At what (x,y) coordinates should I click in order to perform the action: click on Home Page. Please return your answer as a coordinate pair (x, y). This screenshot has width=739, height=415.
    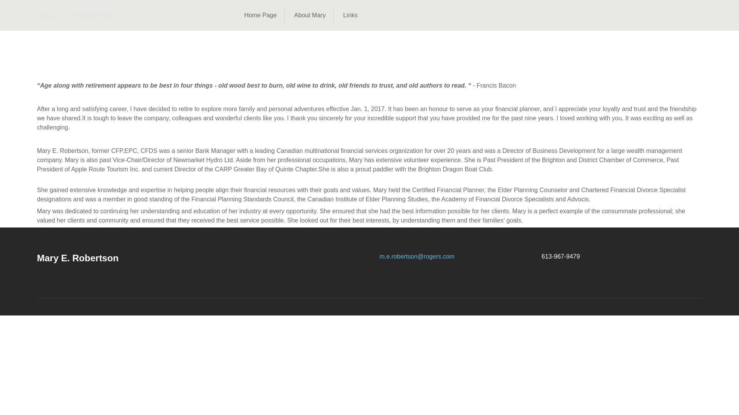
    Looking at the image, I should click on (260, 15).